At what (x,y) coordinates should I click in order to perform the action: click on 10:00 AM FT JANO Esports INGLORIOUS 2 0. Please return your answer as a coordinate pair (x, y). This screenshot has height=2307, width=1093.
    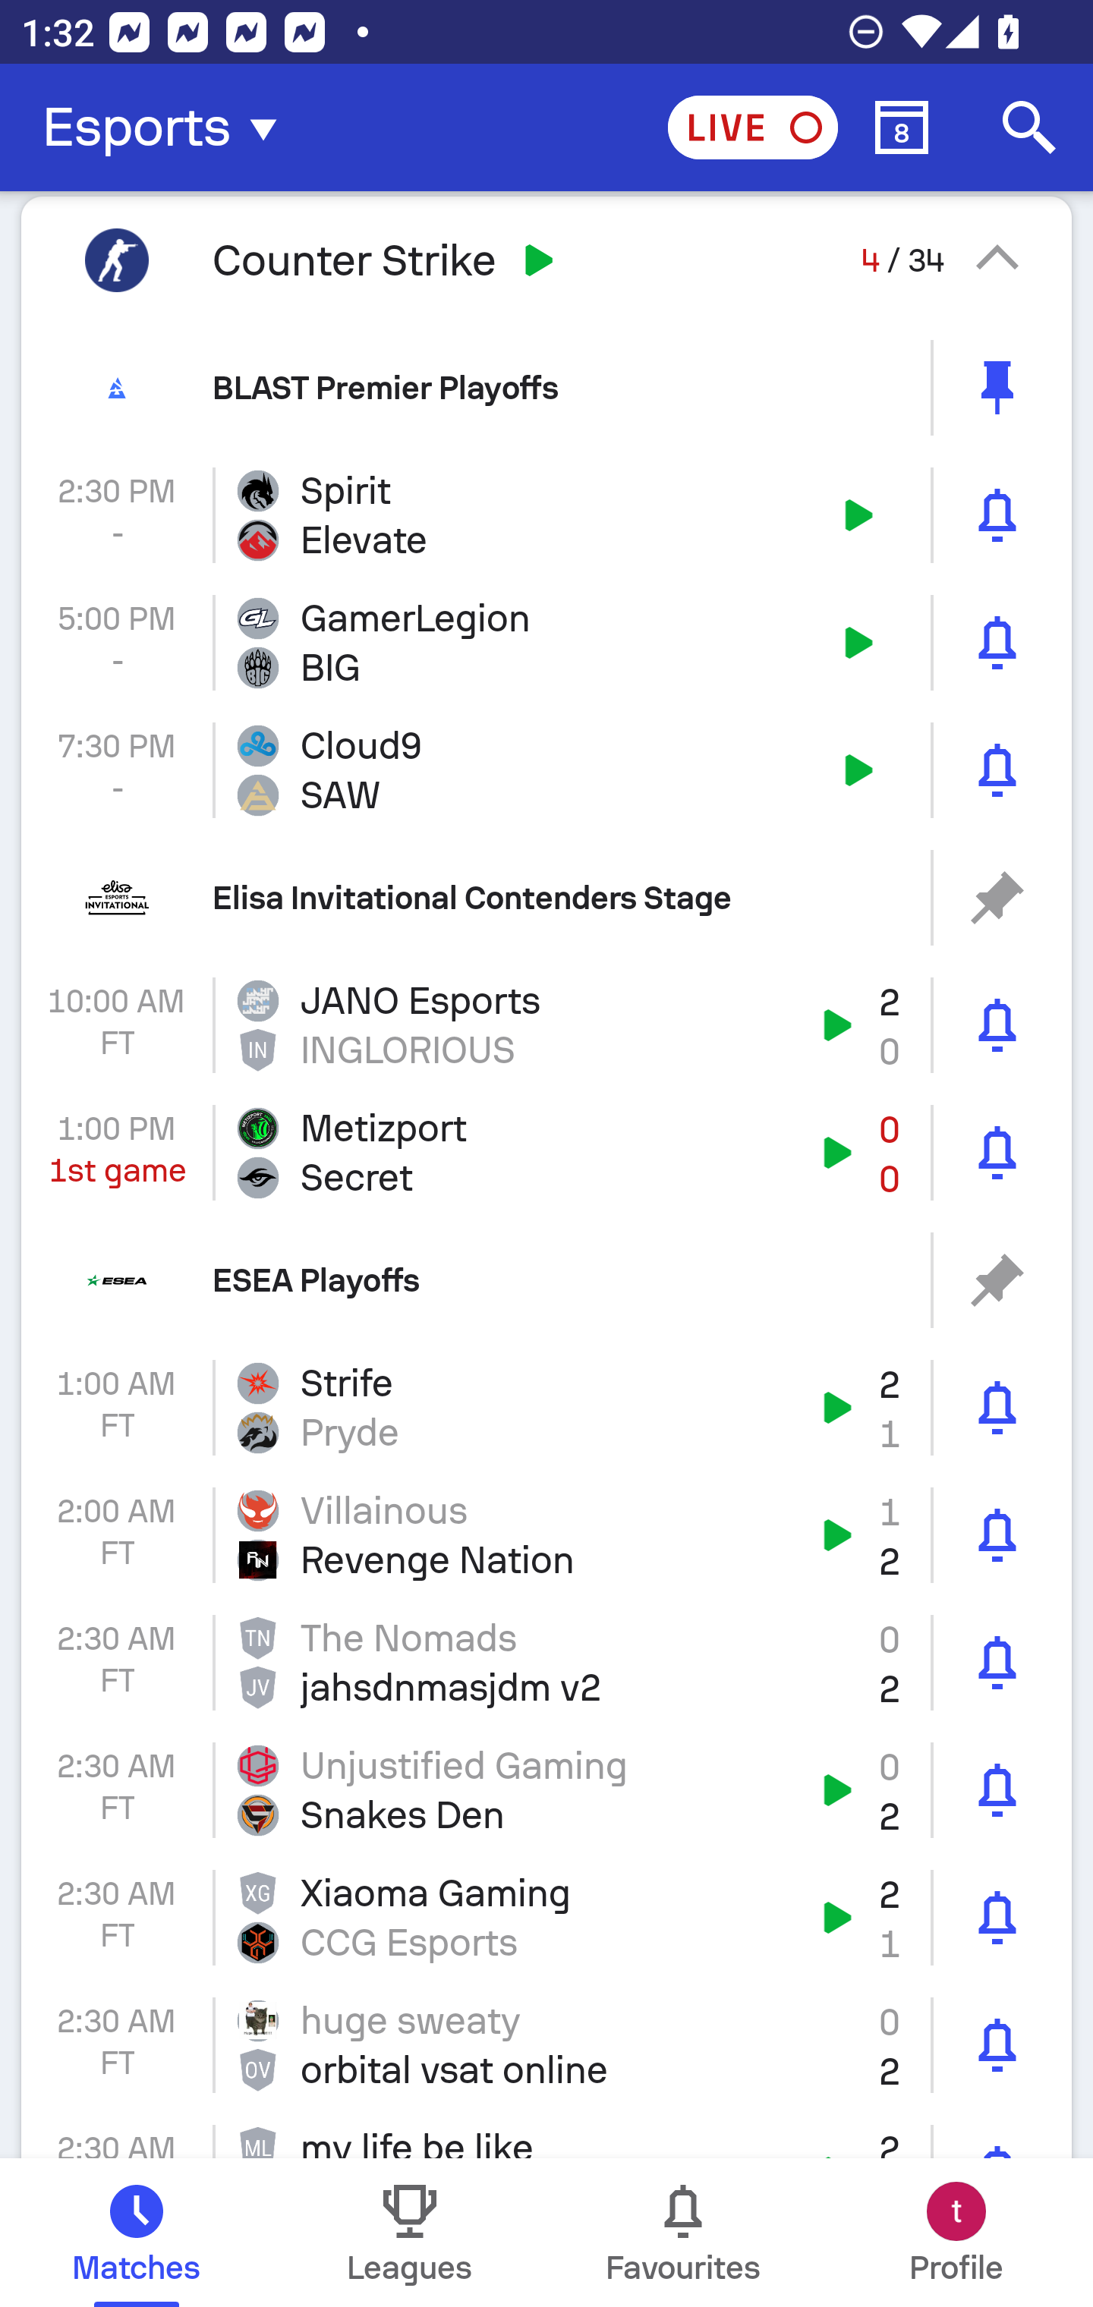
    Looking at the image, I should click on (546, 1024).